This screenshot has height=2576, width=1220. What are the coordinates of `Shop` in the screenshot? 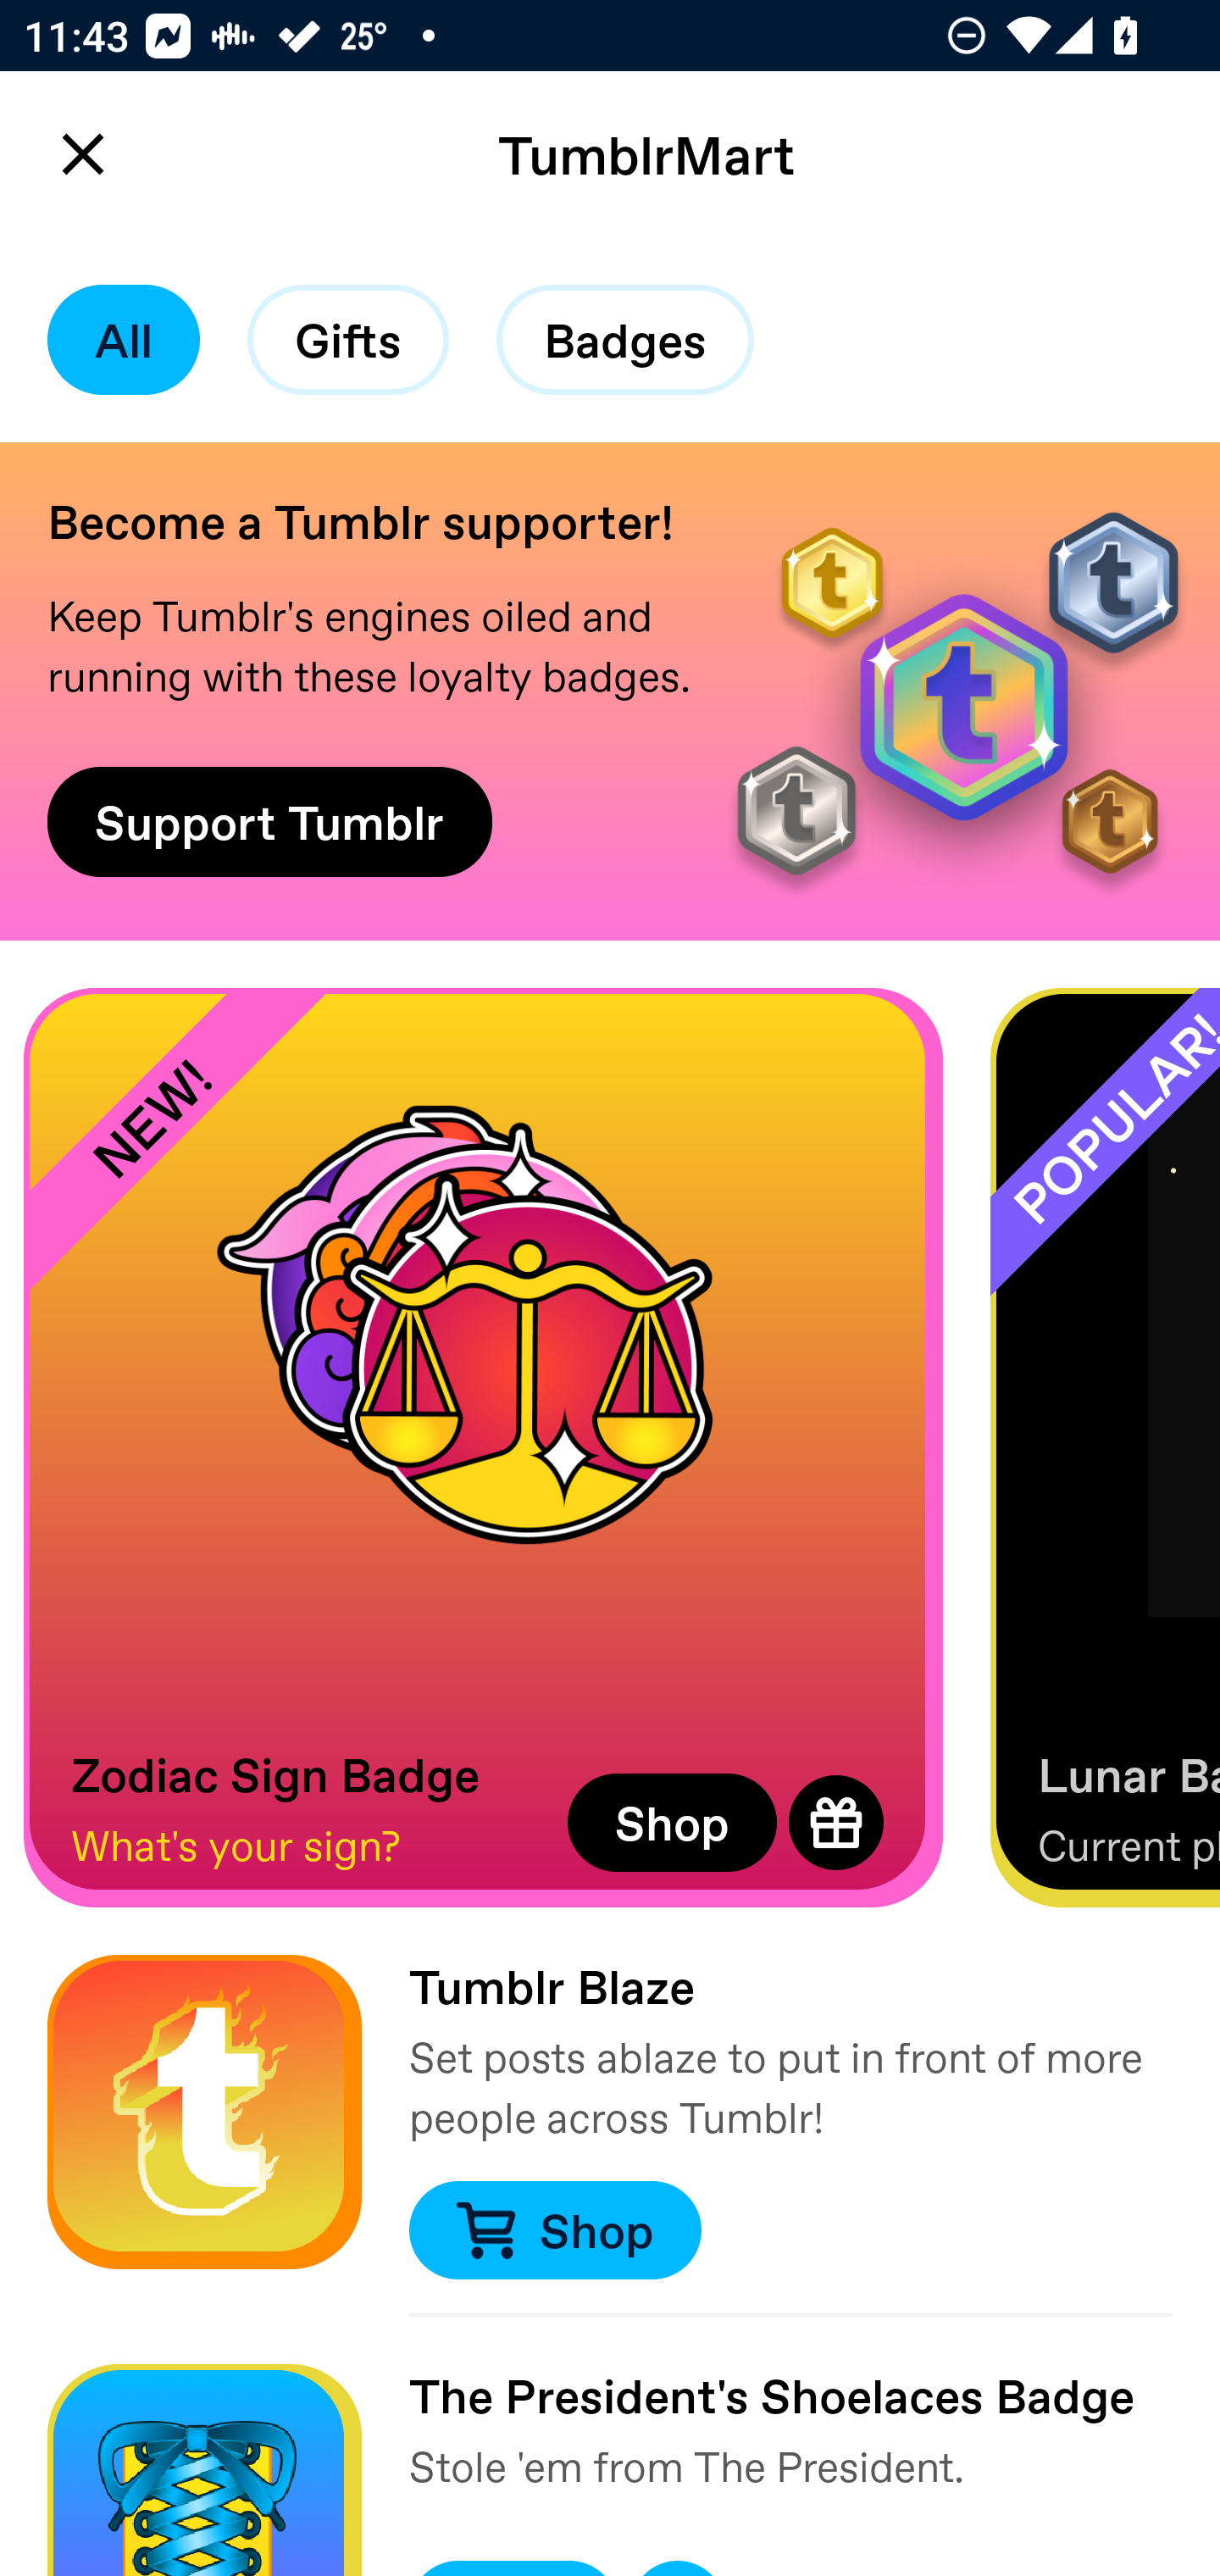 It's located at (672, 1822).